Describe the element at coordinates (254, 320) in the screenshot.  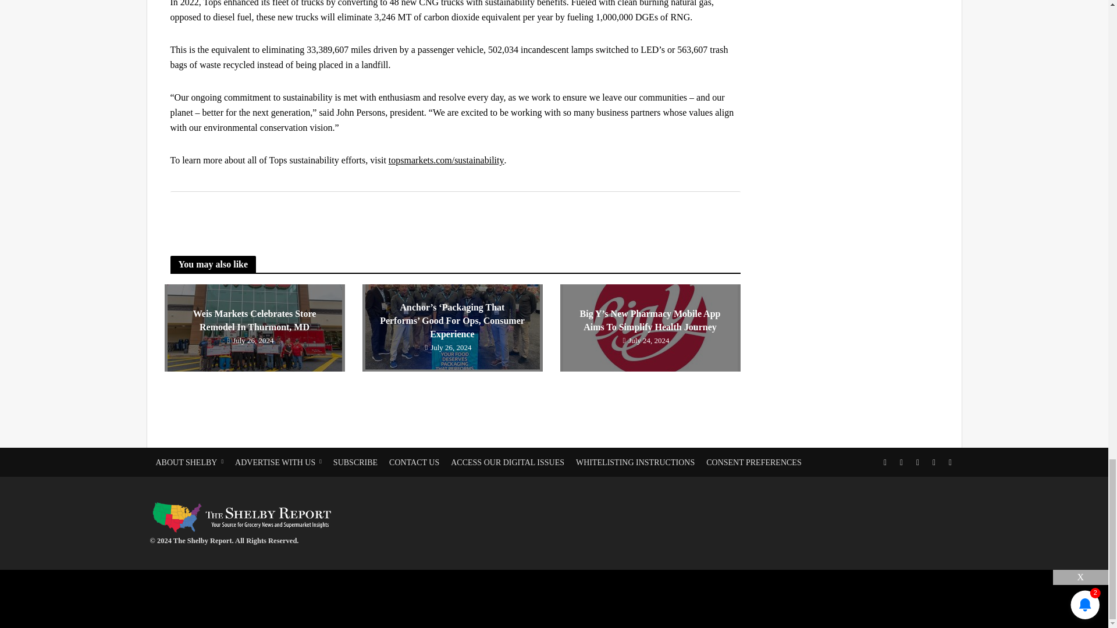
I see `Weis Markets Celebrates Store Remodel In Thurmont, MD` at that location.